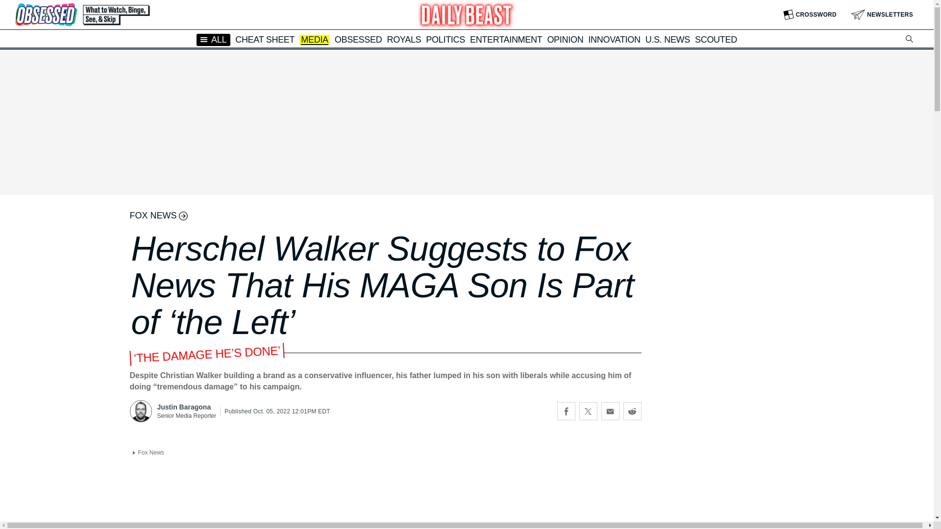 The width and height of the screenshot is (941, 529). What do you see at coordinates (265, 39) in the screenshot?
I see `CHEAT SHEET` at bounding box center [265, 39].